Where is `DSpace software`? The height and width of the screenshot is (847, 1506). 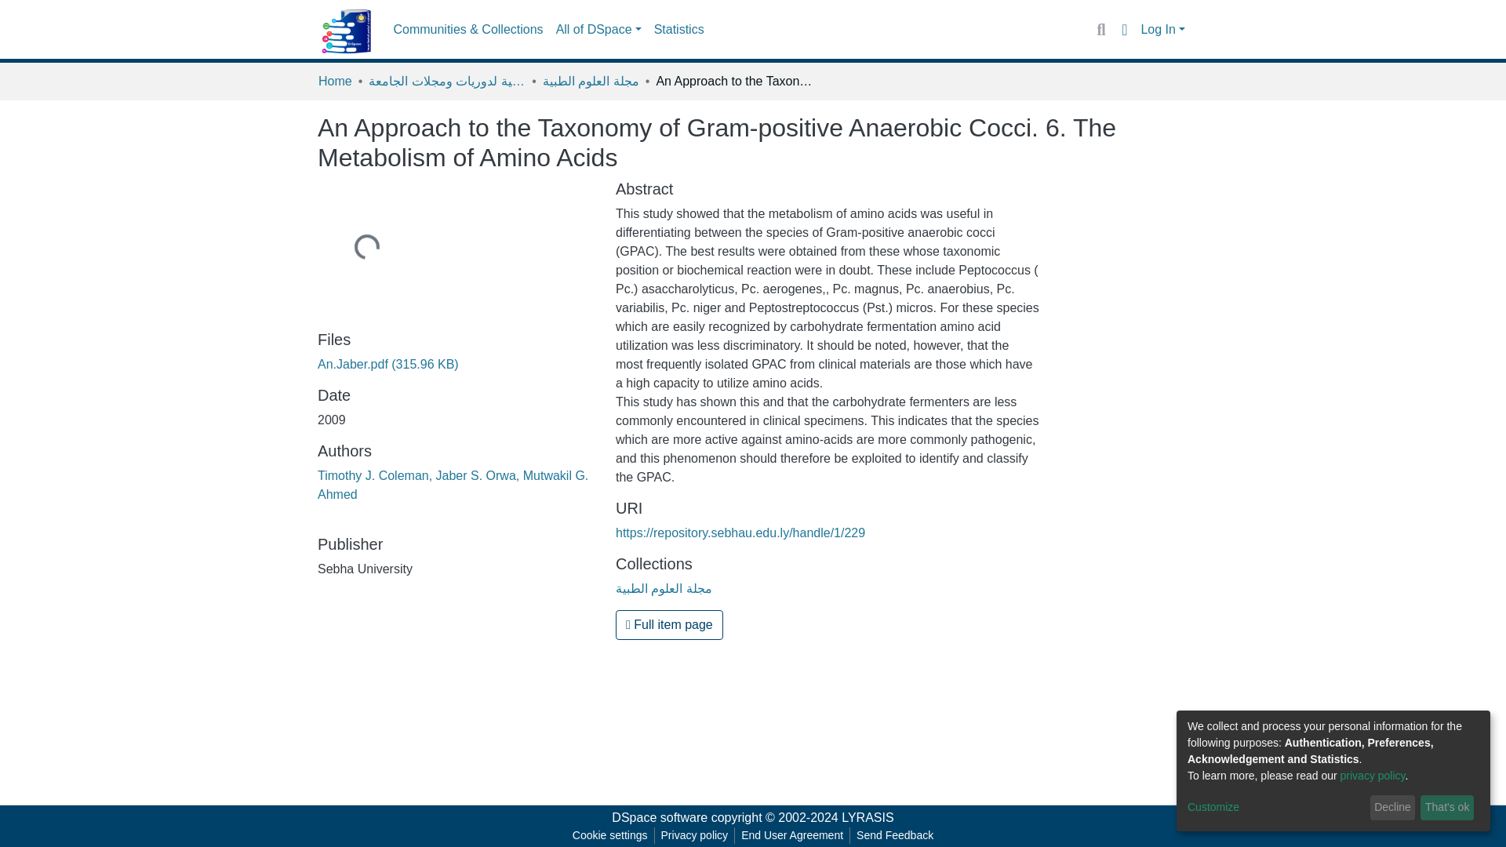
DSpace software is located at coordinates (659, 817).